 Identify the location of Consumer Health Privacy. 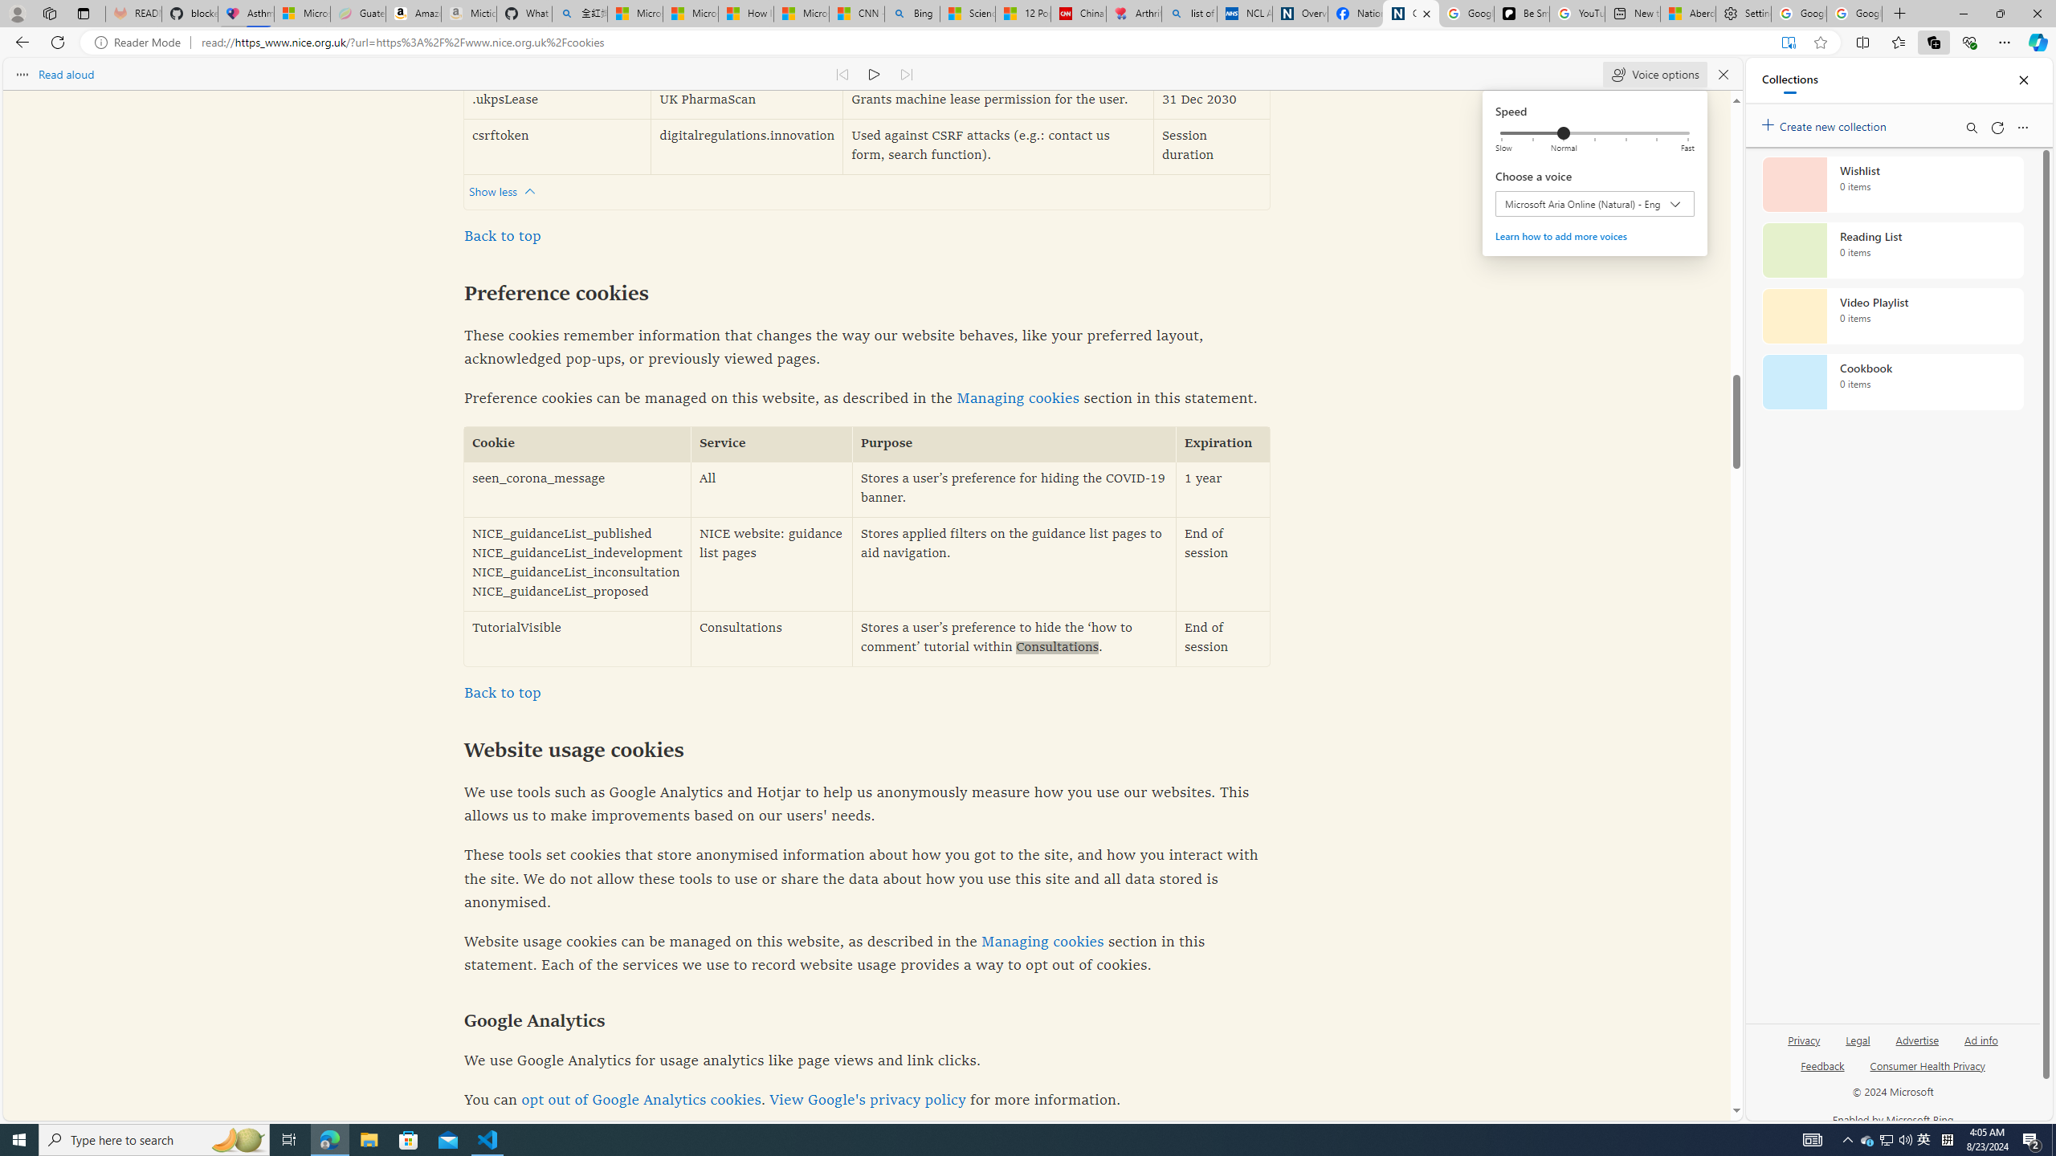
(1927, 1073).